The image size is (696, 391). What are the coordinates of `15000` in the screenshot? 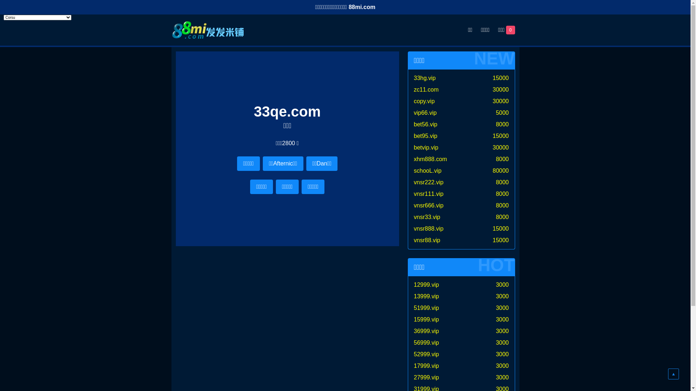 It's located at (501, 136).